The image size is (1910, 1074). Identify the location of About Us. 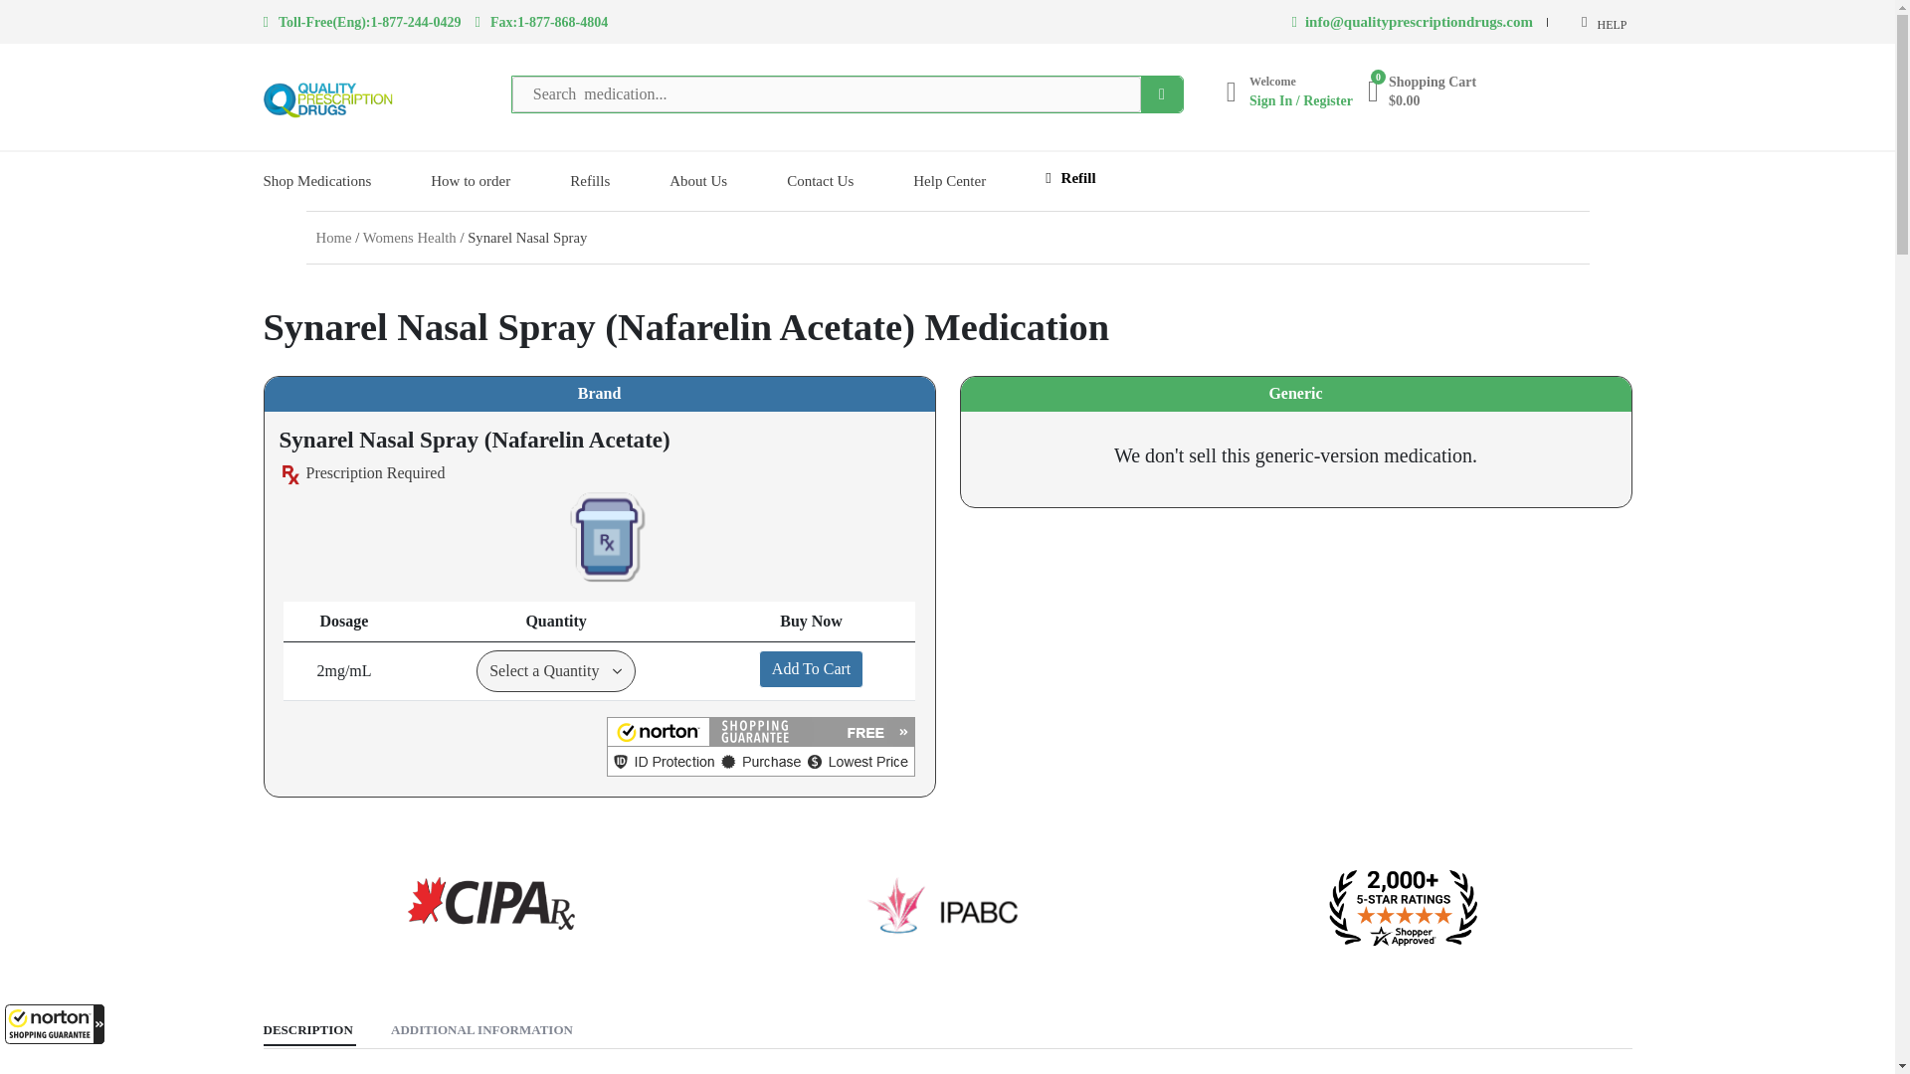
(698, 181).